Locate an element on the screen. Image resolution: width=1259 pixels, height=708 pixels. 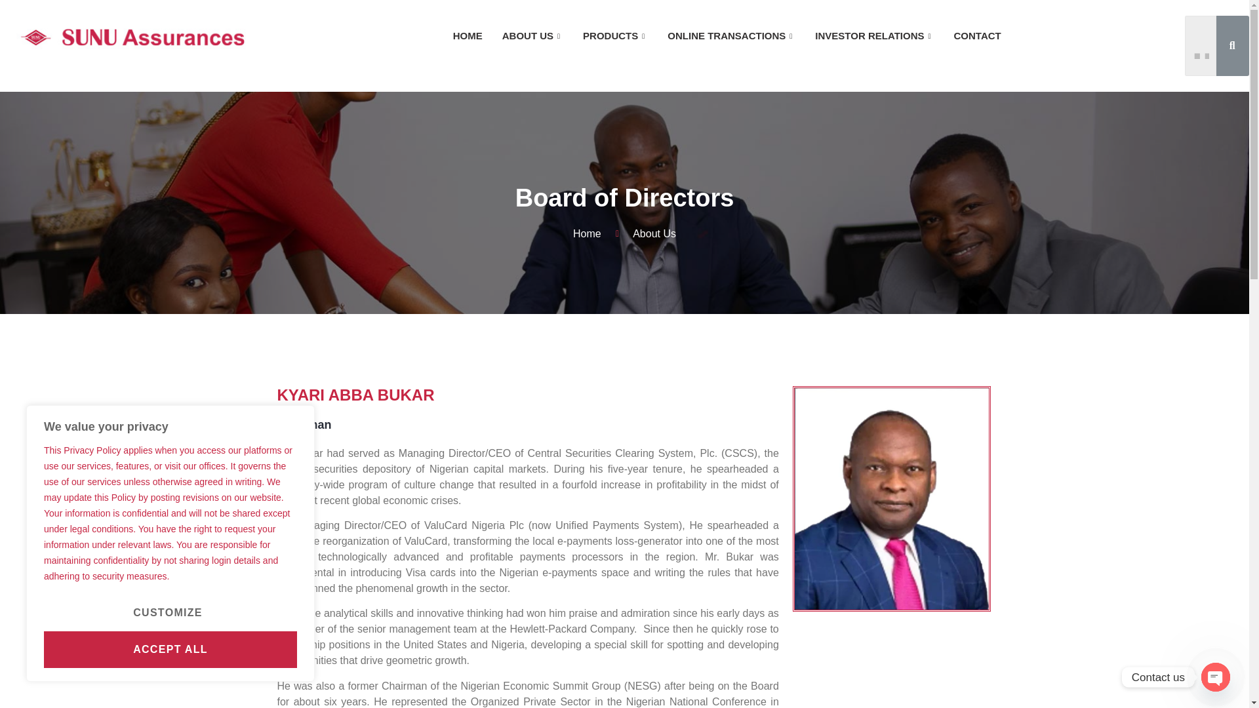
ONLINE TRANSACTIONS is located at coordinates (731, 36).